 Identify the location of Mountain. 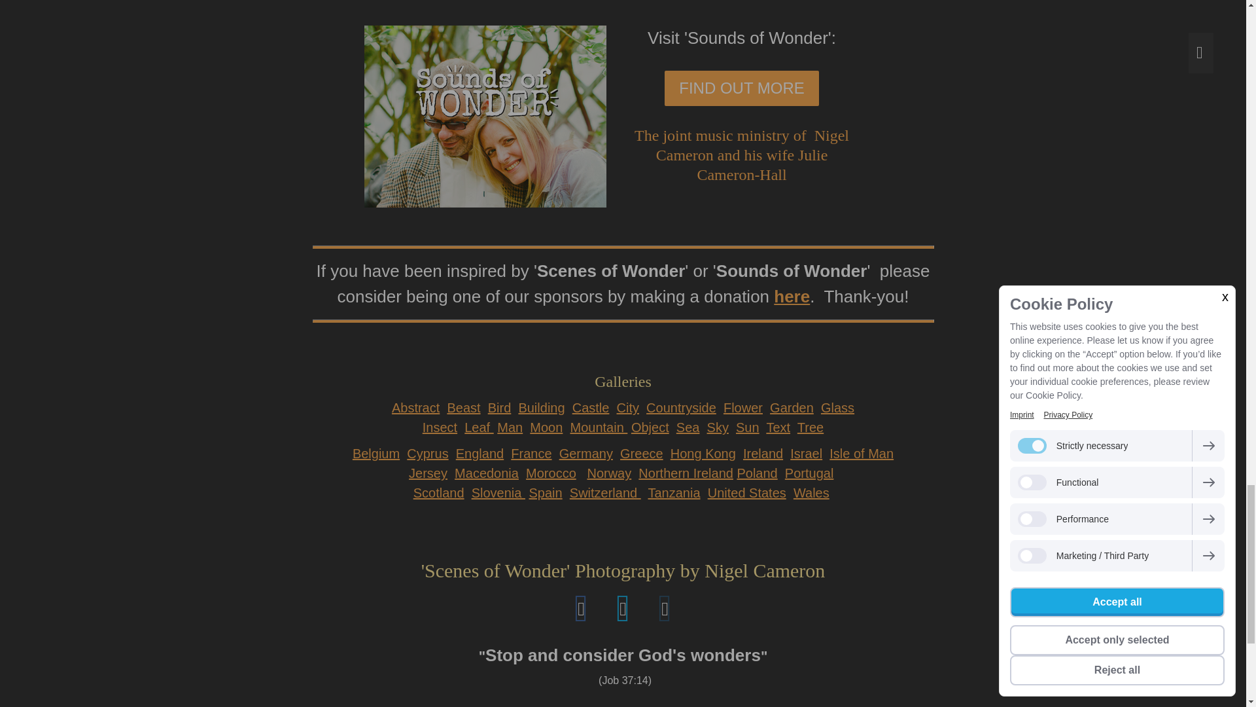
(598, 427).